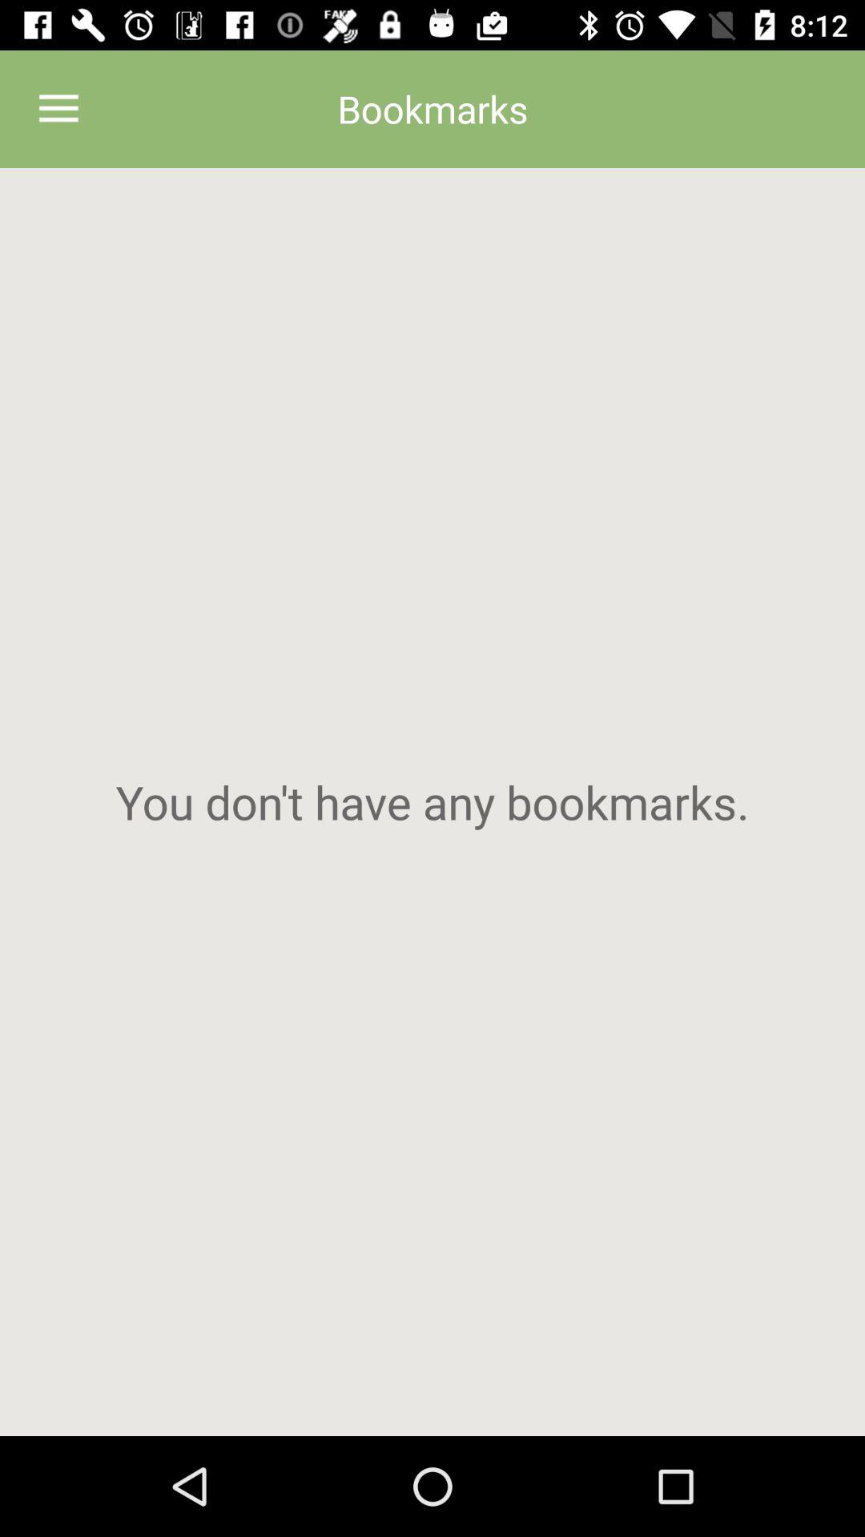 This screenshot has width=865, height=1537. I want to click on click the item at the top left corner, so click(58, 109).